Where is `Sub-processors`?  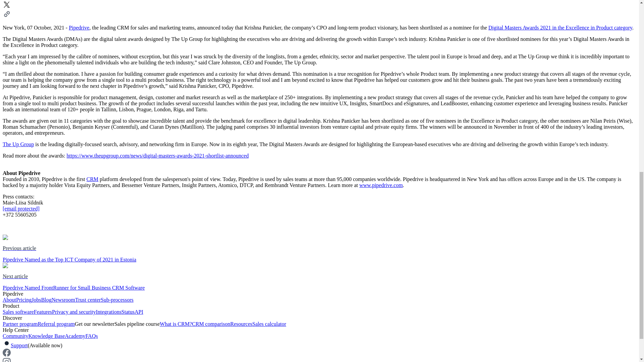 Sub-processors is located at coordinates (117, 300).